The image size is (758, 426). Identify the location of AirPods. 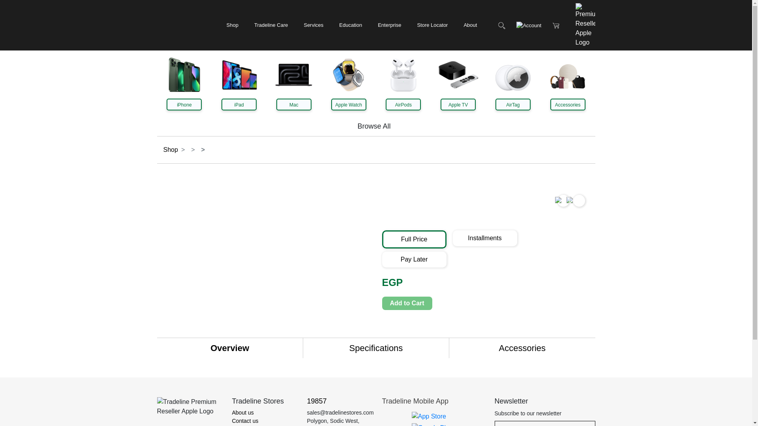
(403, 104).